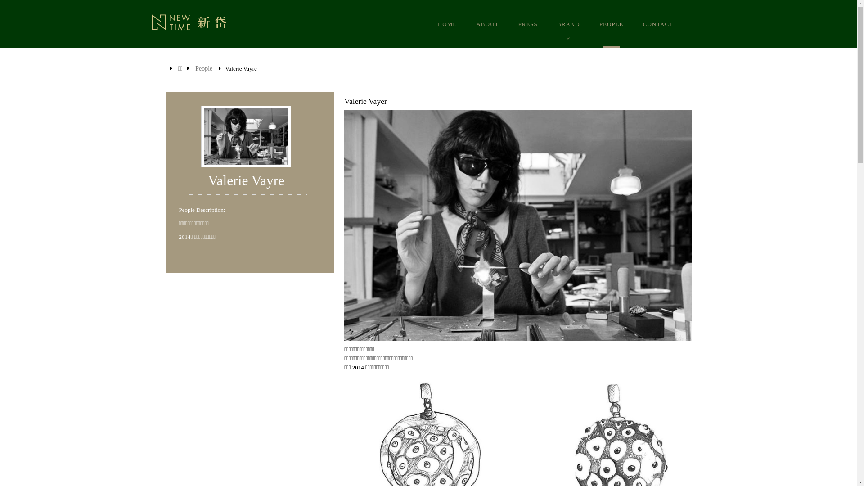 This screenshot has width=864, height=486. What do you see at coordinates (528, 24) in the screenshot?
I see `PRESS` at bounding box center [528, 24].